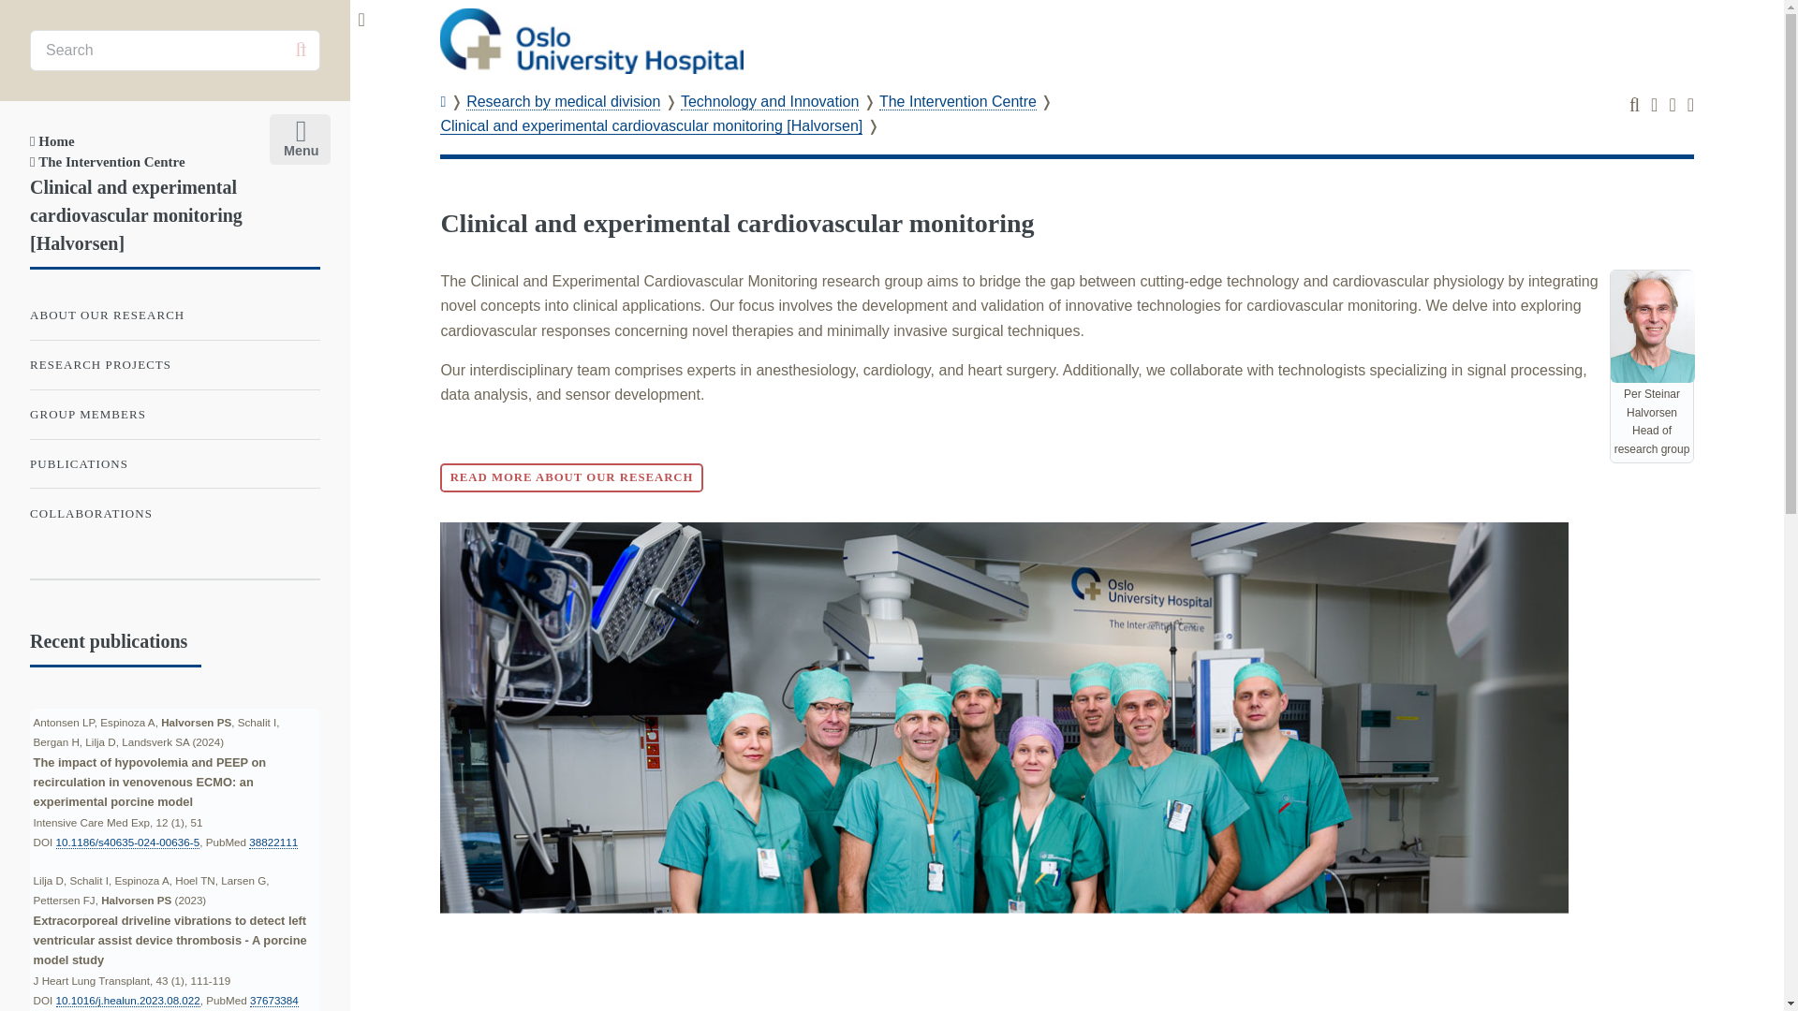 This screenshot has height=1011, width=1798. What do you see at coordinates (957, 101) in the screenshot?
I see `The Intervention Centre` at bounding box center [957, 101].